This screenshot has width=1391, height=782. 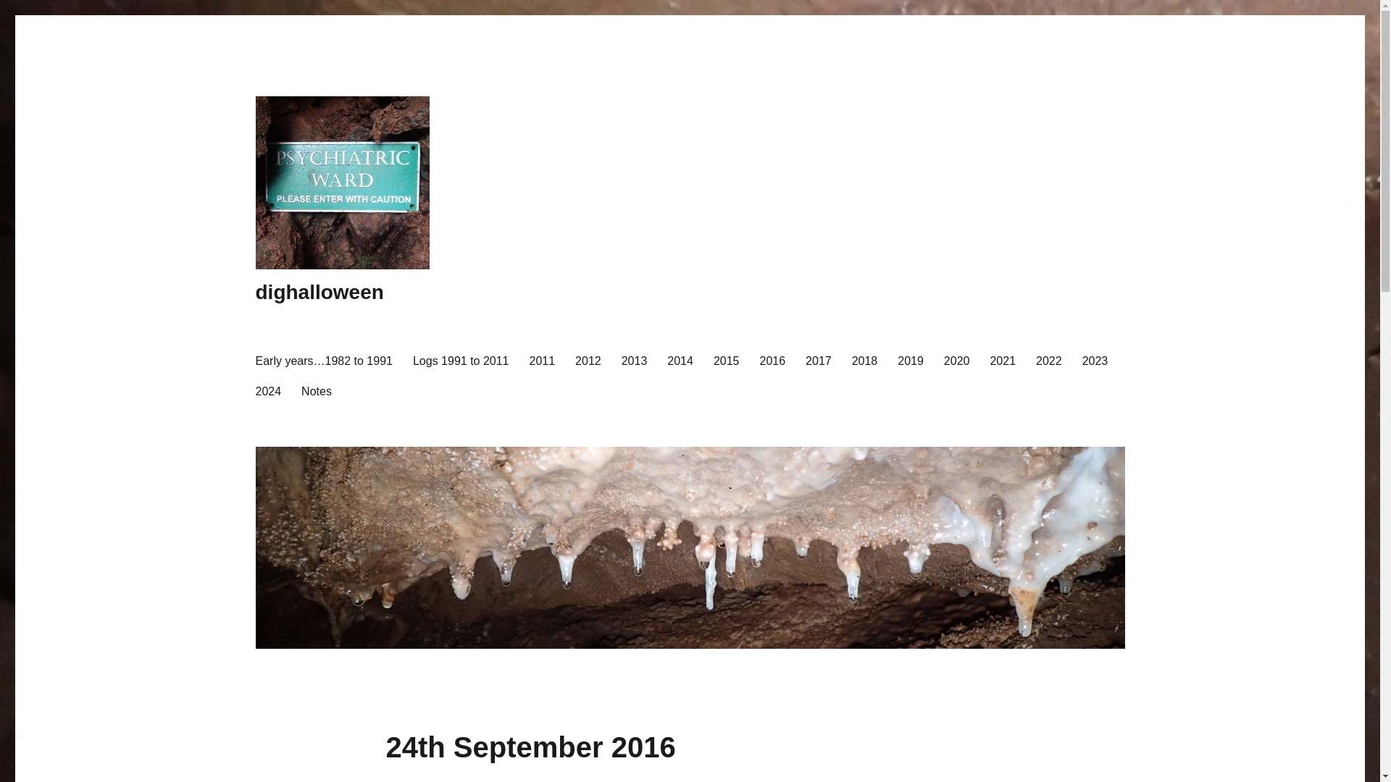 What do you see at coordinates (726, 361) in the screenshot?
I see `2015` at bounding box center [726, 361].